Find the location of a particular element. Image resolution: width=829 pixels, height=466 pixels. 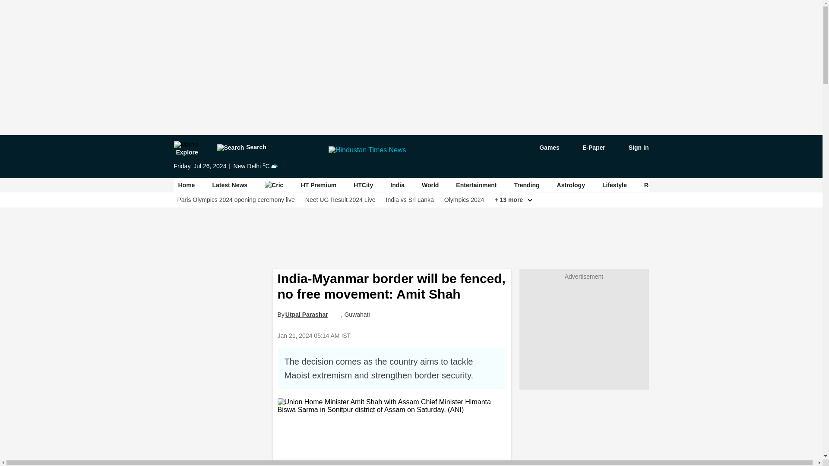

India is located at coordinates (397, 185).